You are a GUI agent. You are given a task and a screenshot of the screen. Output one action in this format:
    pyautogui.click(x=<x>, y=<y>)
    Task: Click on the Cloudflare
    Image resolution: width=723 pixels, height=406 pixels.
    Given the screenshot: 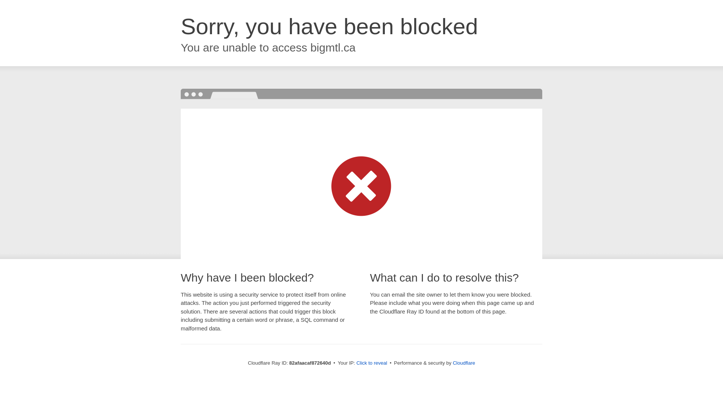 What is the action you would take?
    pyautogui.click(x=464, y=363)
    